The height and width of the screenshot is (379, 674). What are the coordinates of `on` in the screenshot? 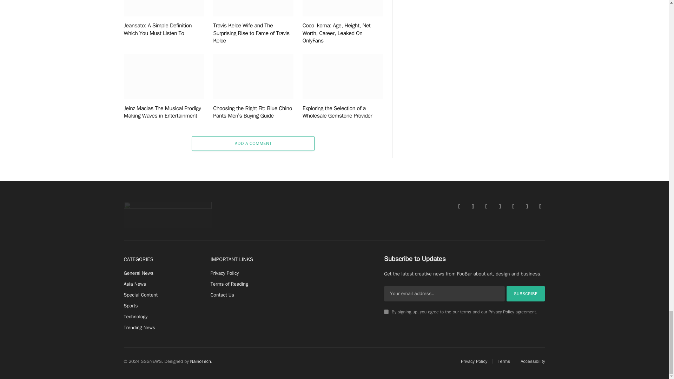 It's located at (386, 312).